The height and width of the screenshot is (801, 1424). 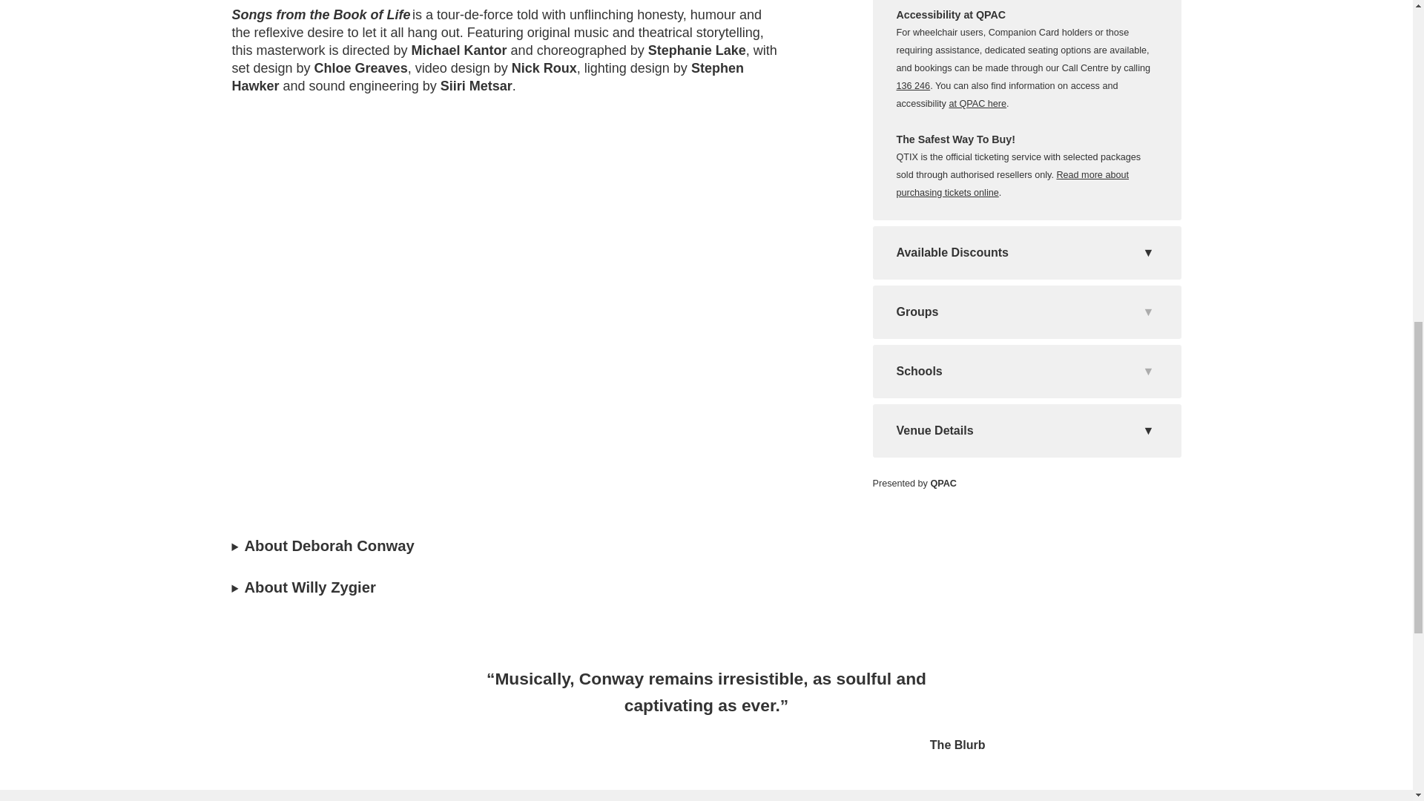 I want to click on 136 246, so click(x=912, y=86).